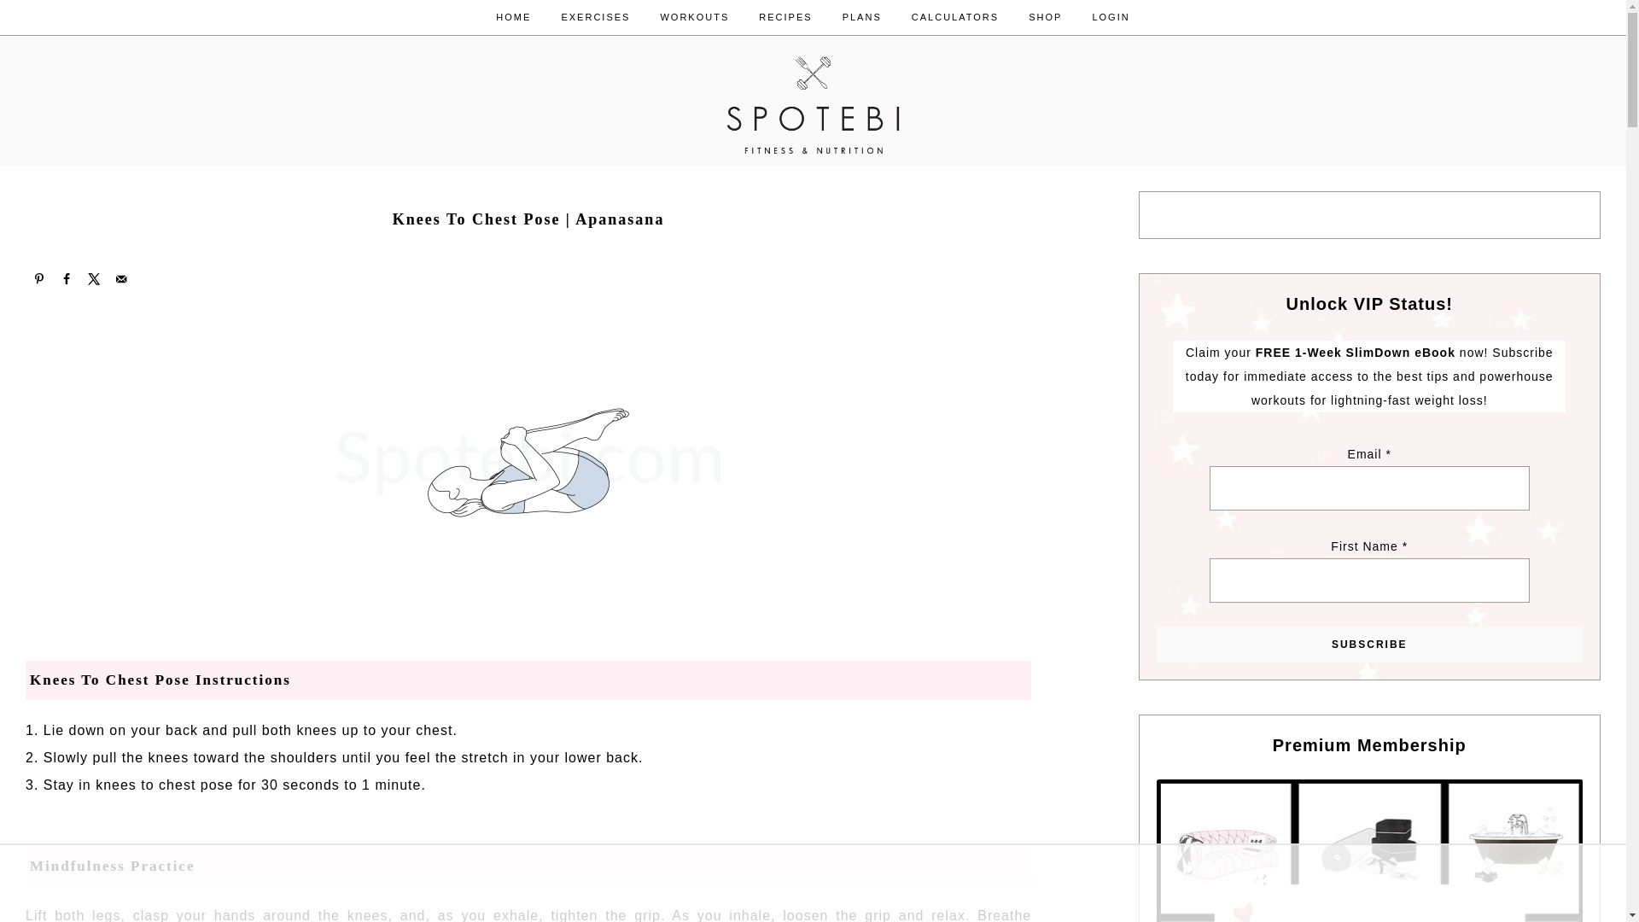 The image size is (1639, 922). Describe the element at coordinates (695, 17) in the screenshot. I see `WORKOUTS` at that location.